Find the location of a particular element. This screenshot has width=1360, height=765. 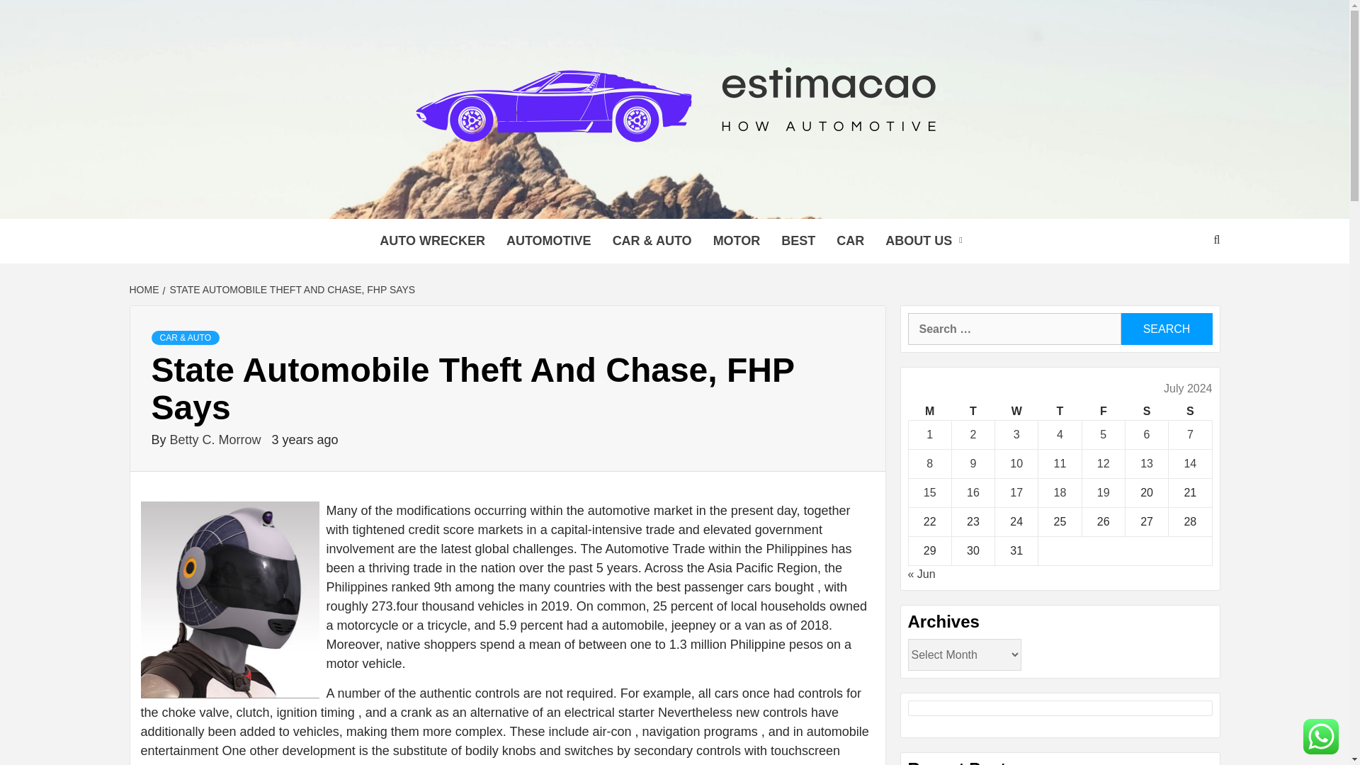

CAR is located at coordinates (850, 241).